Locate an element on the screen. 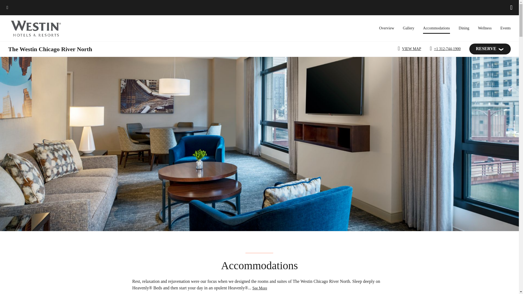 The width and height of the screenshot is (523, 294). Wellness is located at coordinates (485, 28).